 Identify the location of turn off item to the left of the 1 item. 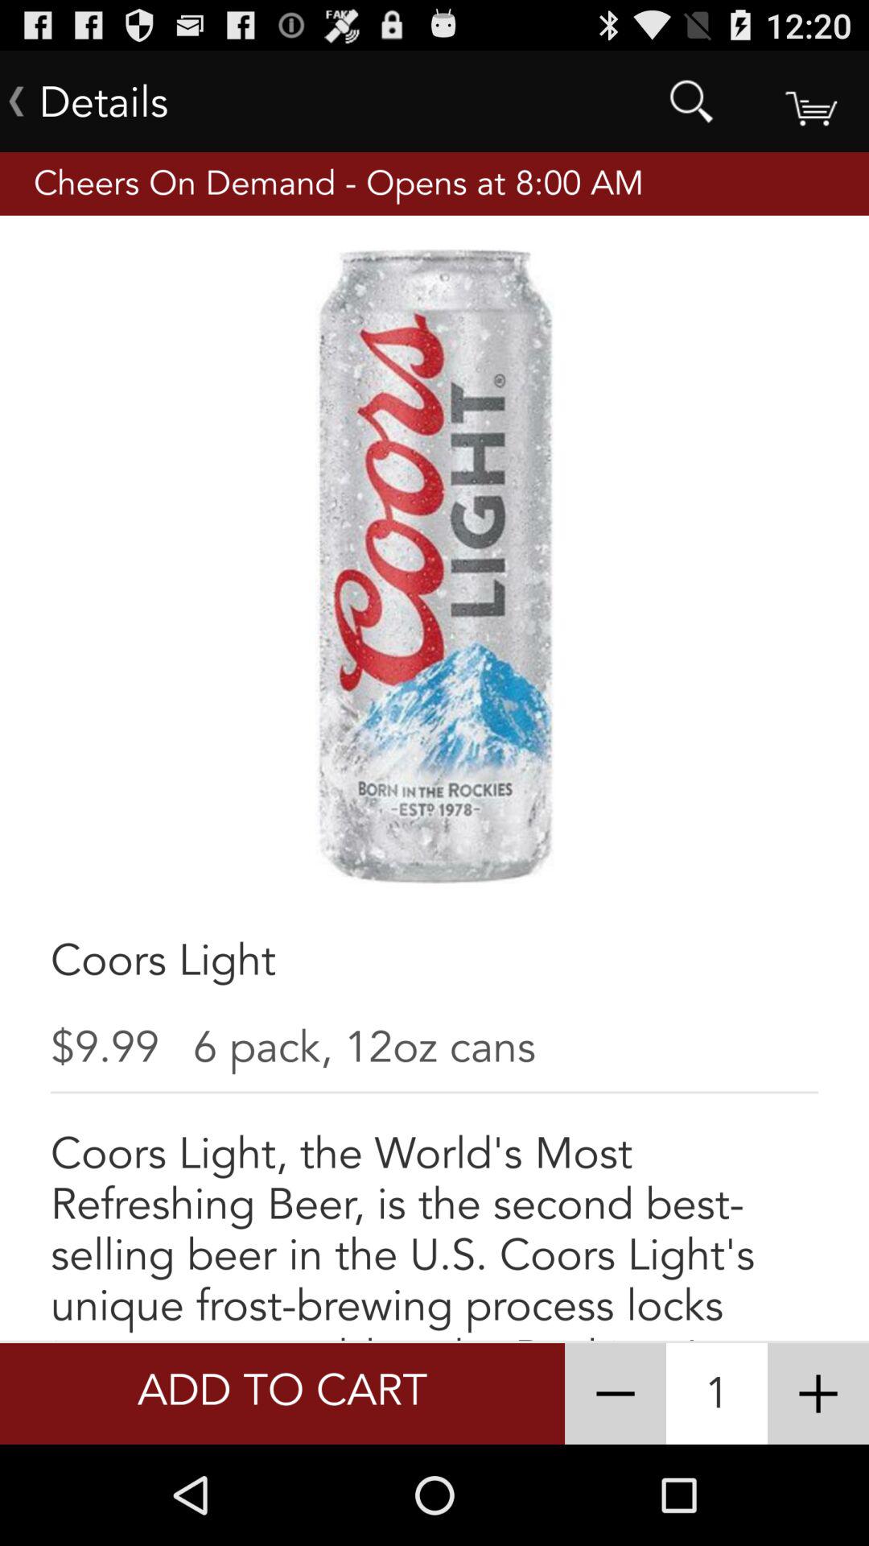
(615, 1393).